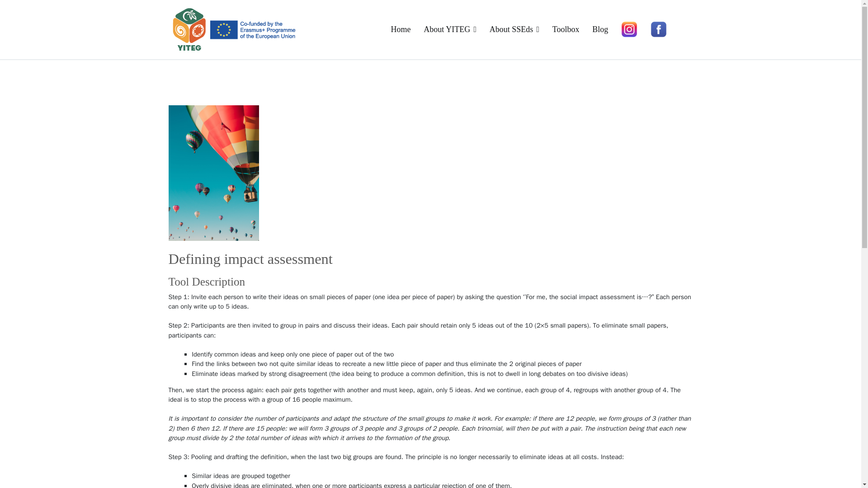 The image size is (868, 488). What do you see at coordinates (514, 29) in the screenshot?
I see `About SSEds` at bounding box center [514, 29].